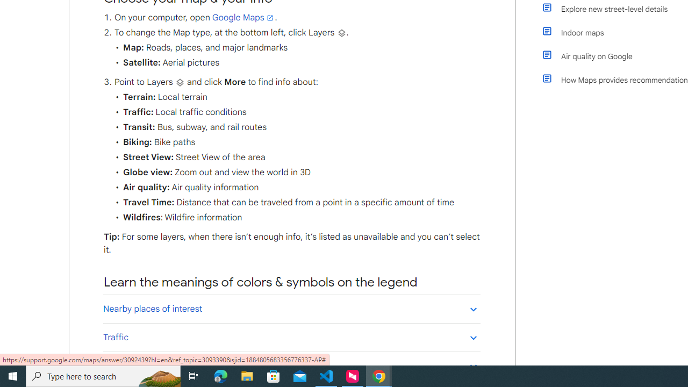  I want to click on Google Maps, so click(243, 18).